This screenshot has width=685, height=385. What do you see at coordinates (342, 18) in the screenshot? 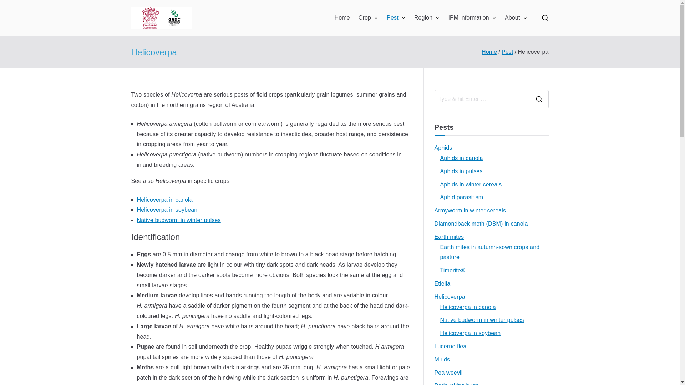
I see `Home` at bounding box center [342, 18].